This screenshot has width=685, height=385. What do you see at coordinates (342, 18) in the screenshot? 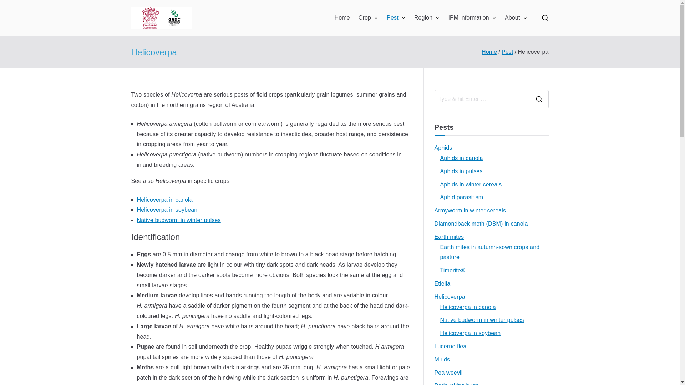
I see `Home` at bounding box center [342, 18].